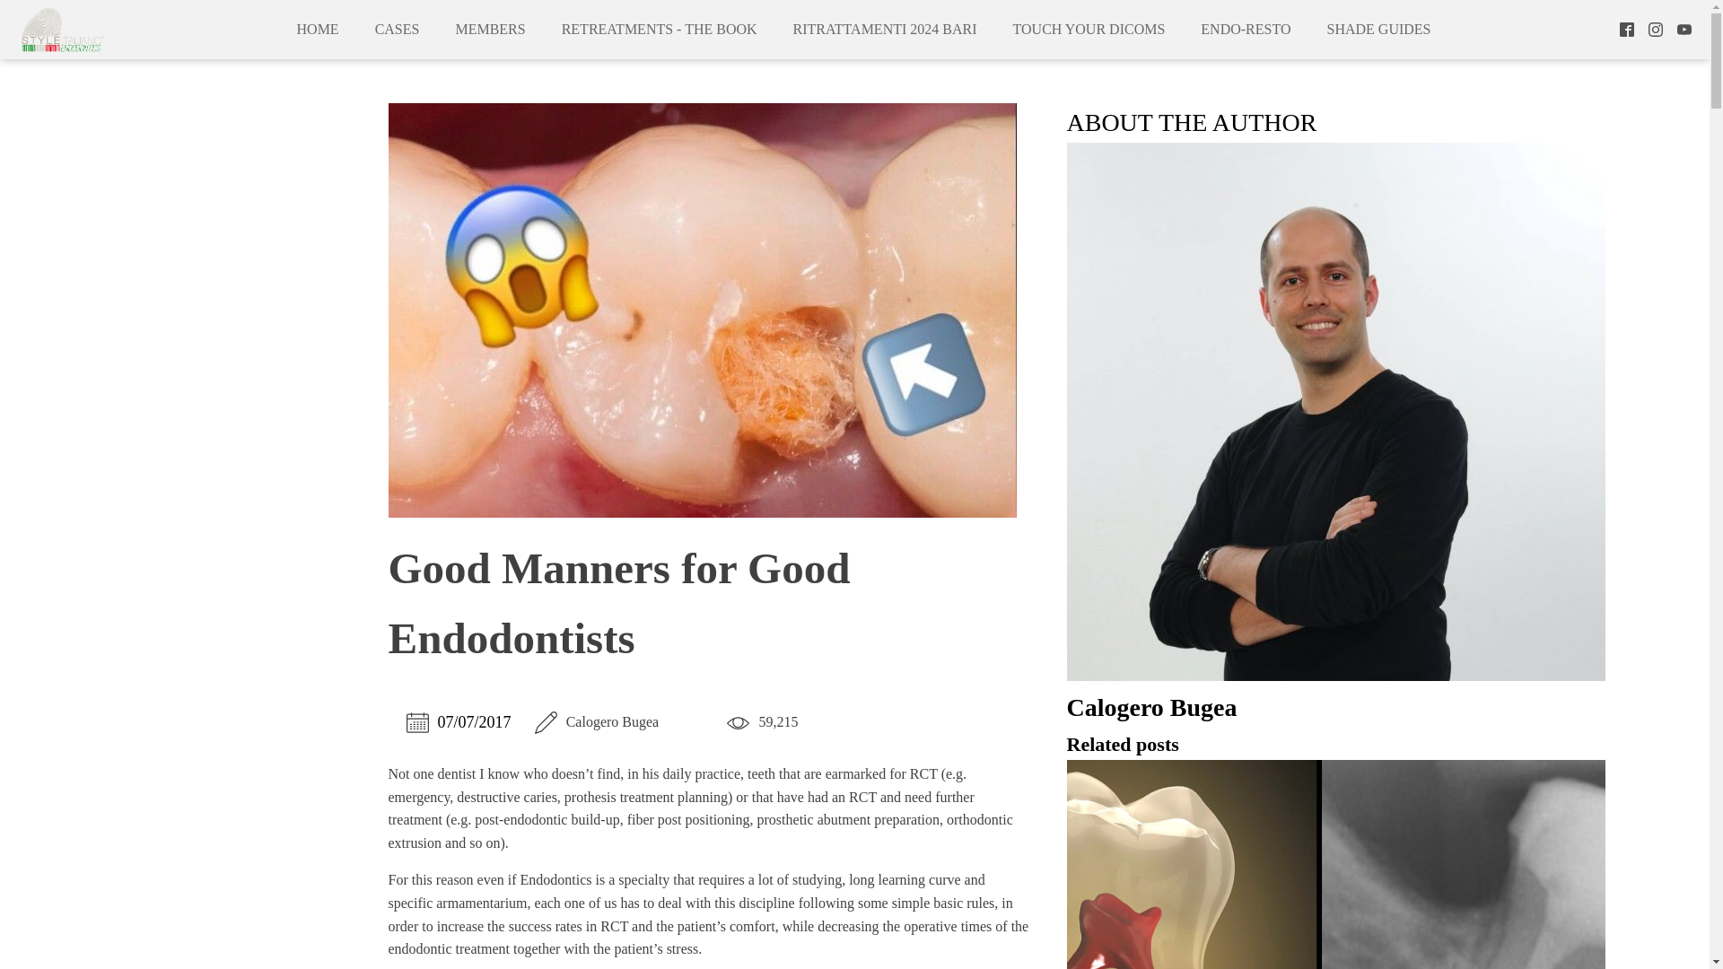 This screenshot has height=969, width=1723. What do you see at coordinates (397, 29) in the screenshot?
I see `CASES` at bounding box center [397, 29].